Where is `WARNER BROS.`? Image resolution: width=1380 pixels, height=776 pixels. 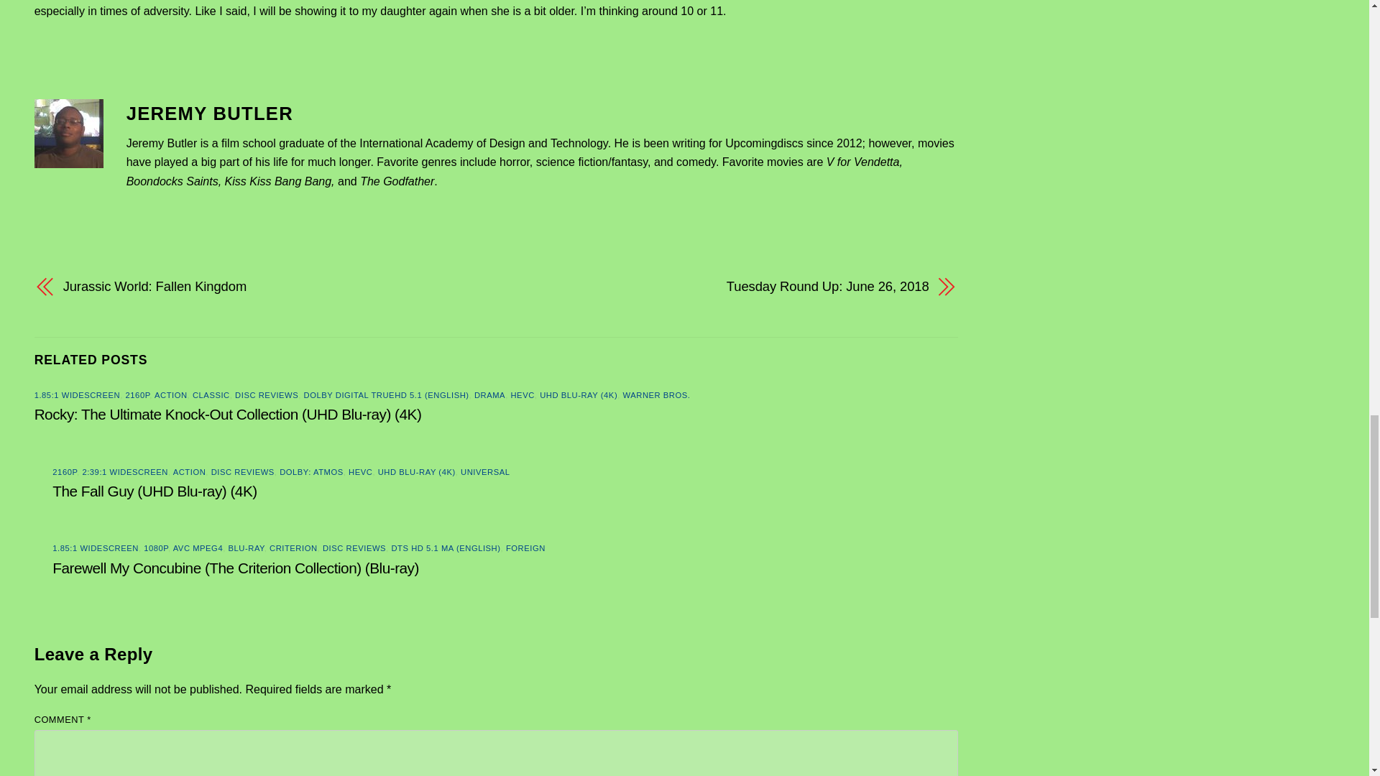
WARNER BROS. is located at coordinates (657, 395).